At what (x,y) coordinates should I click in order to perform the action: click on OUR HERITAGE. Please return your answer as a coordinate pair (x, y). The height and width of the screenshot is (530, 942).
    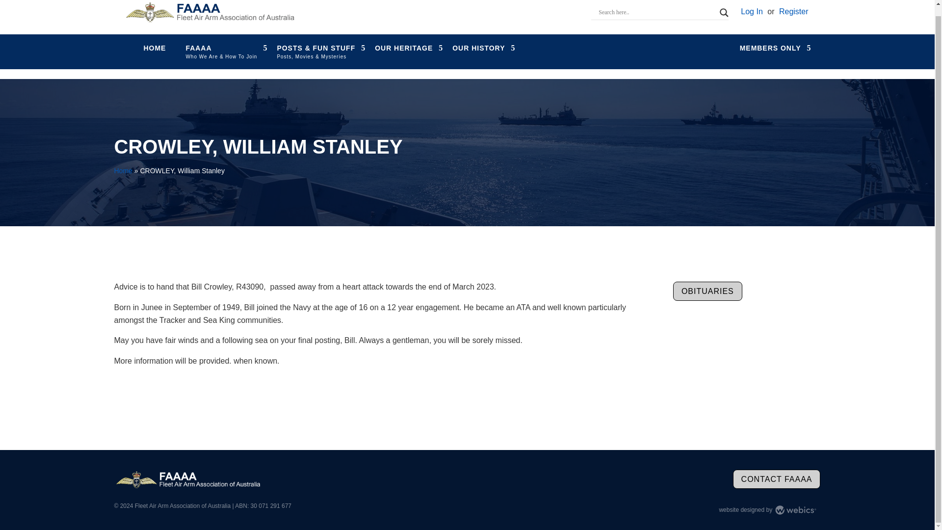
    Looking at the image, I should click on (403, 48).